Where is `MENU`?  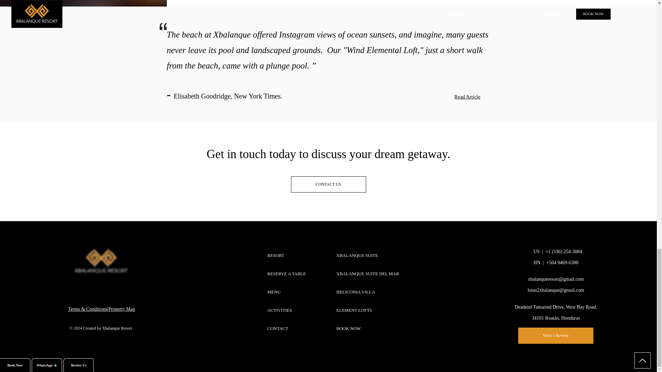 MENU is located at coordinates (286, 291).